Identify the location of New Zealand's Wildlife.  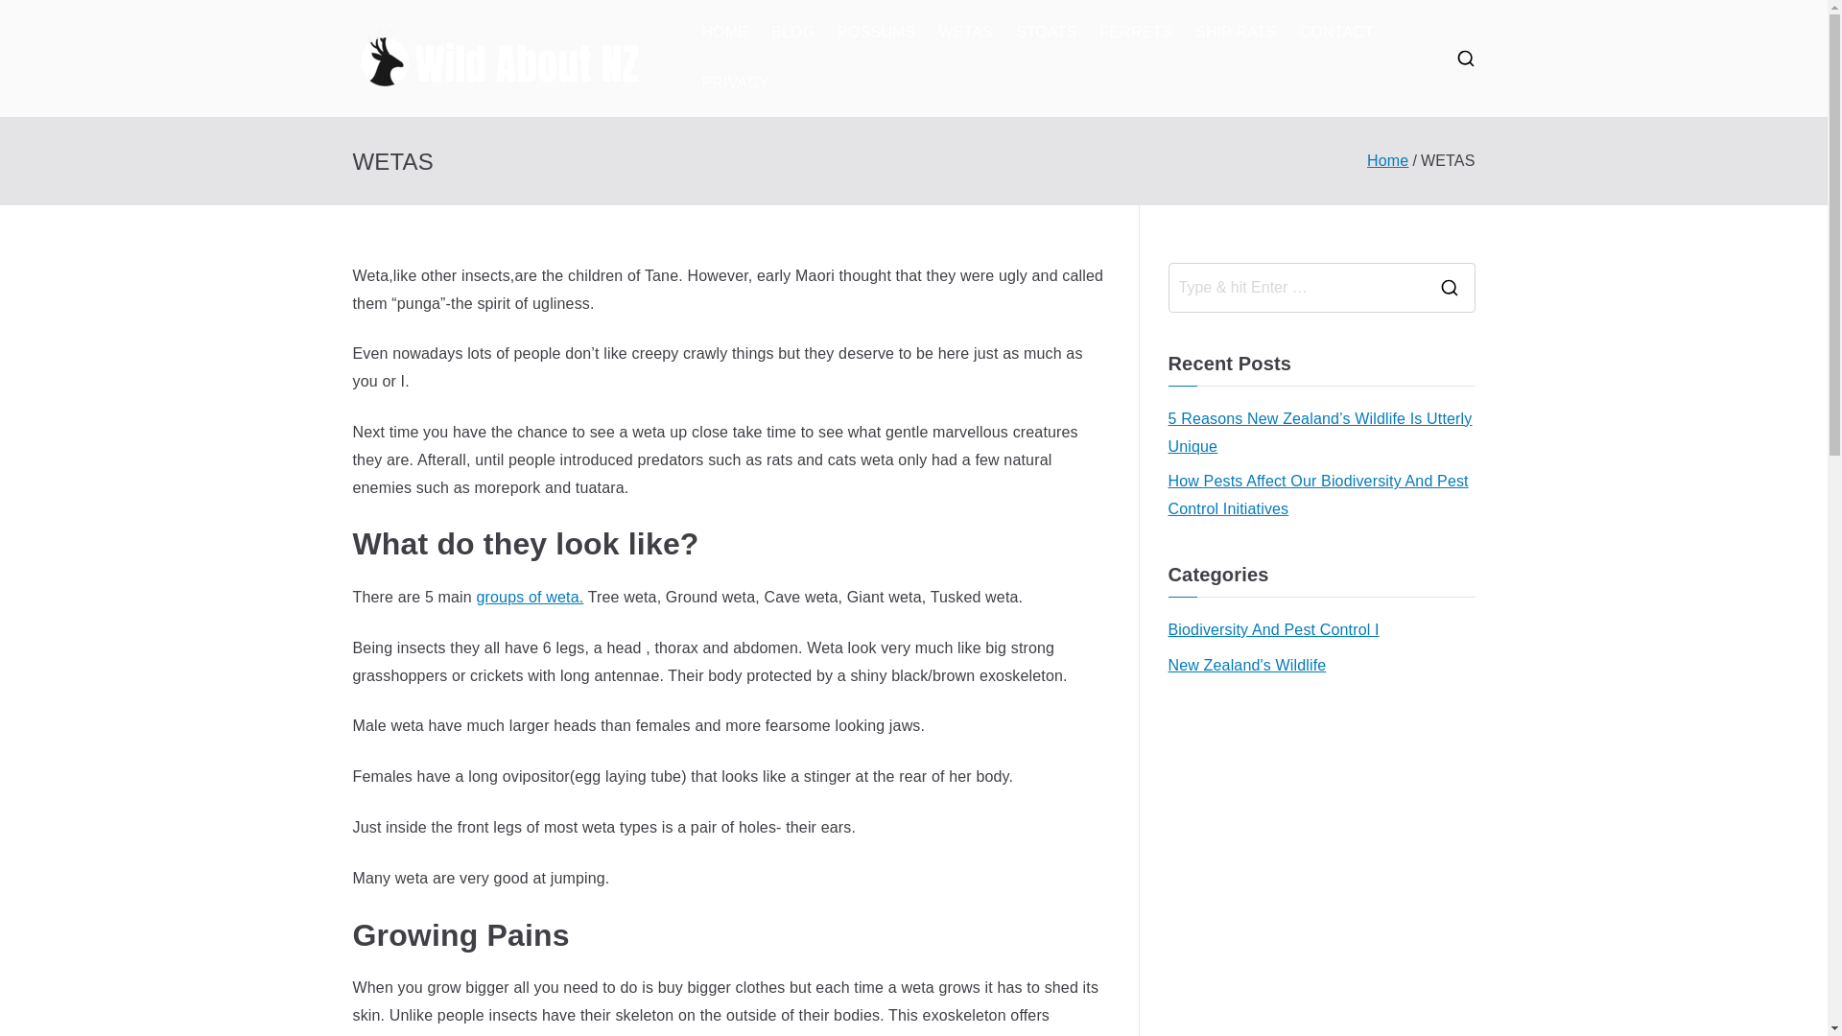
(1247, 666).